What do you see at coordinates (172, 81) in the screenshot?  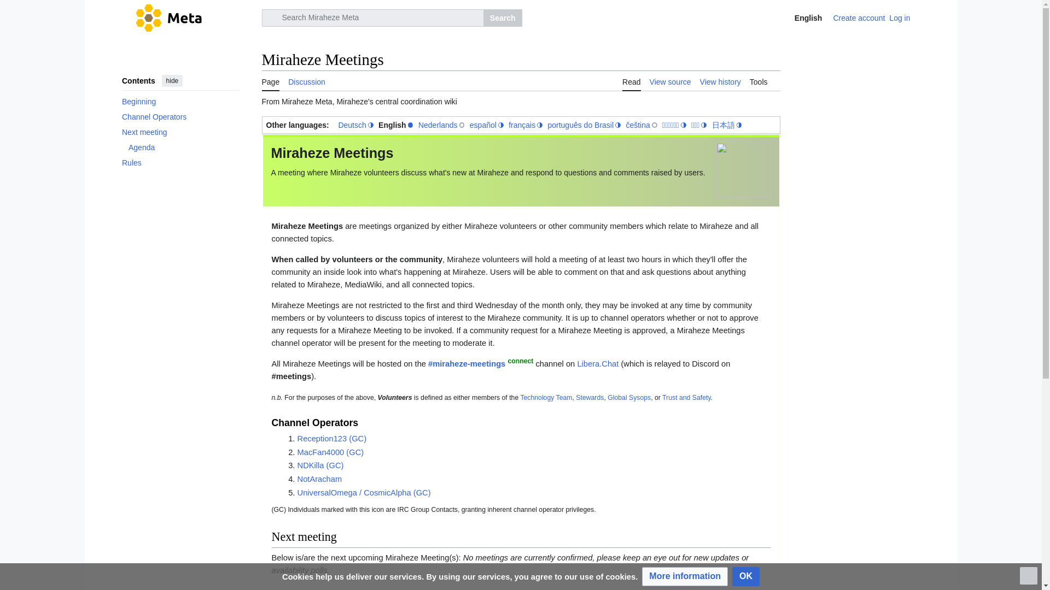 I see `hide` at bounding box center [172, 81].